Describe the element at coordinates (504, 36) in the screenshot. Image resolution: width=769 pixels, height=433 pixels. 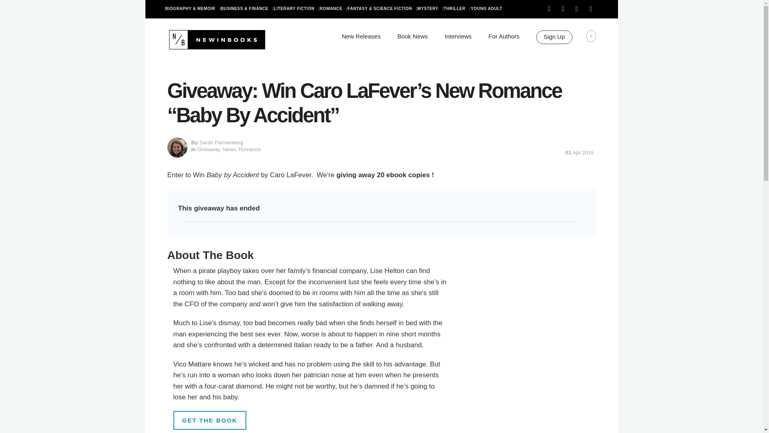
I see `For Authors` at that location.